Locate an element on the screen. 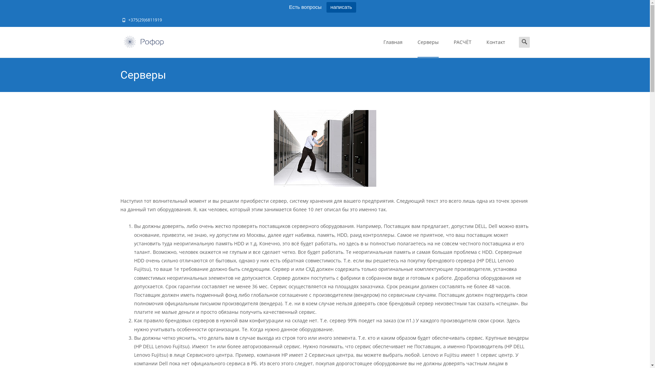 The height and width of the screenshot is (368, 655). Search is located at coordinates (8, 7).